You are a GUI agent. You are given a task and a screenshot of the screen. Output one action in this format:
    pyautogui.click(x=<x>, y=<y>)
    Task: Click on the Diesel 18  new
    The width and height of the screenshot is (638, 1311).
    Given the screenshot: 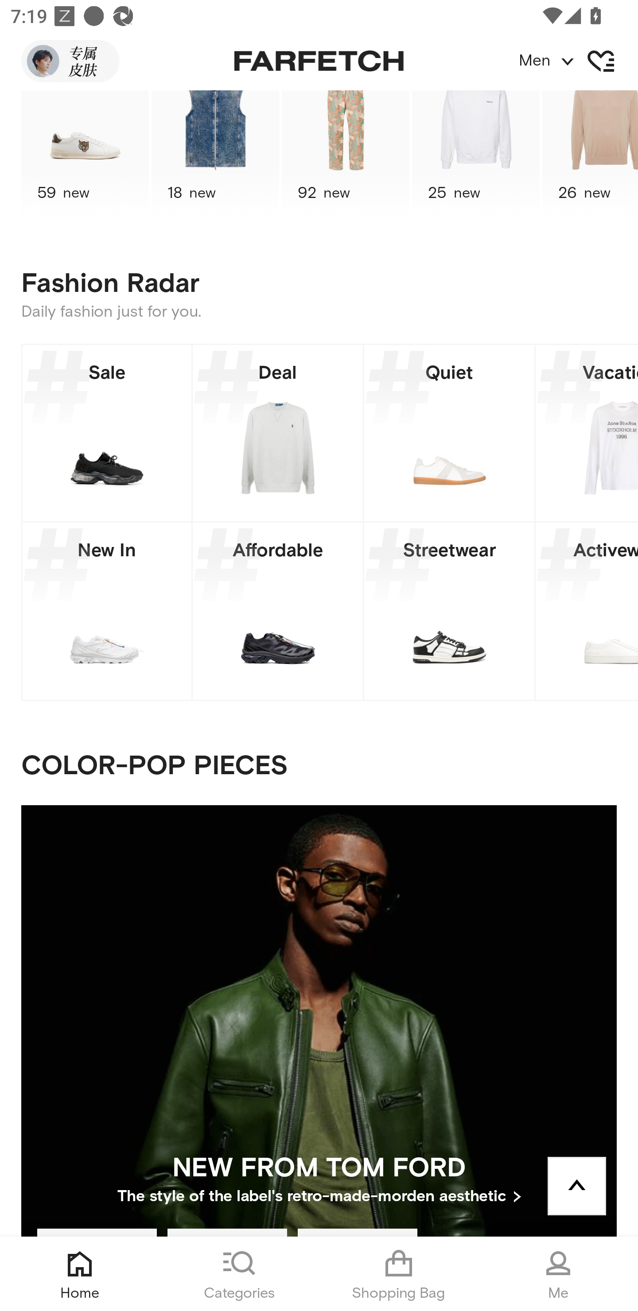 What is the action you would take?
    pyautogui.click(x=215, y=155)
    